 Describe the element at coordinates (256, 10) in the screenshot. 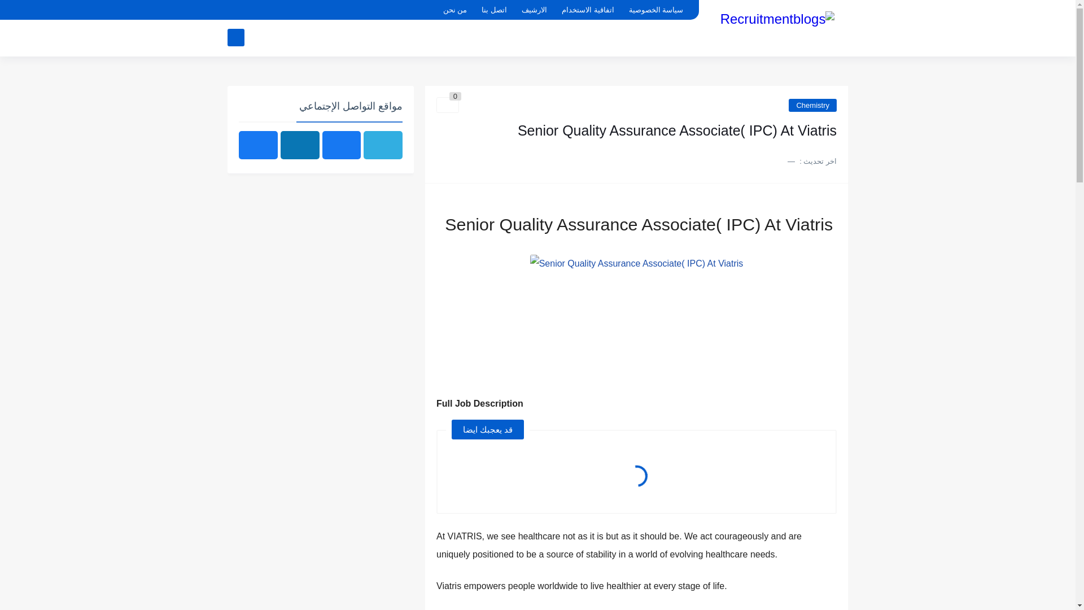

I see `linkedin` at that location.